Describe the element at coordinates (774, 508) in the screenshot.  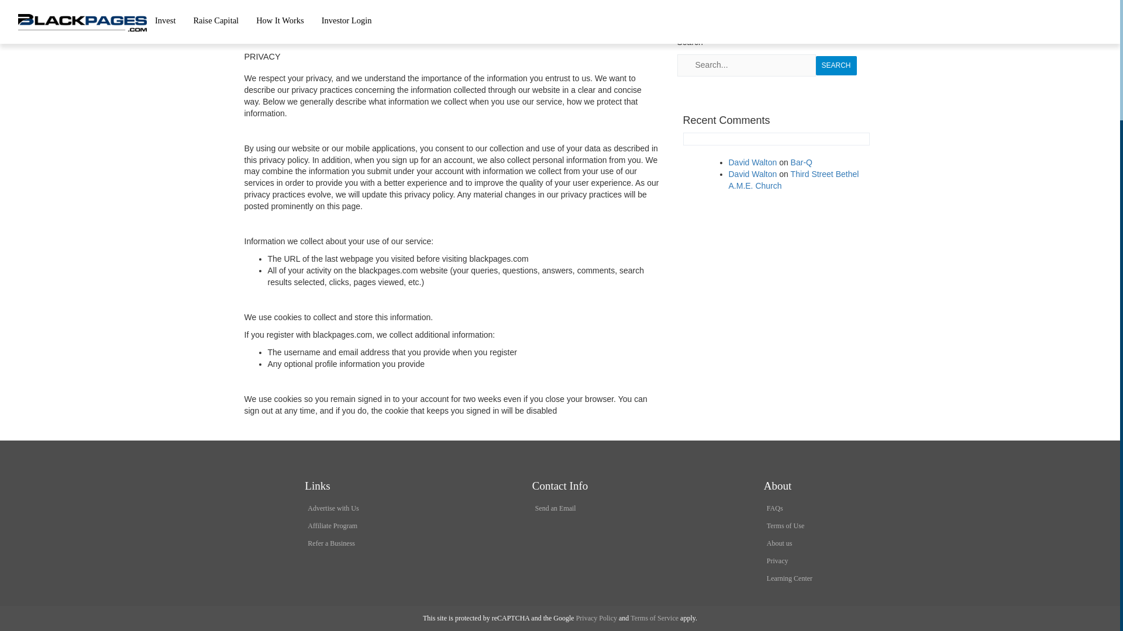
I see `FAQs` at that location.